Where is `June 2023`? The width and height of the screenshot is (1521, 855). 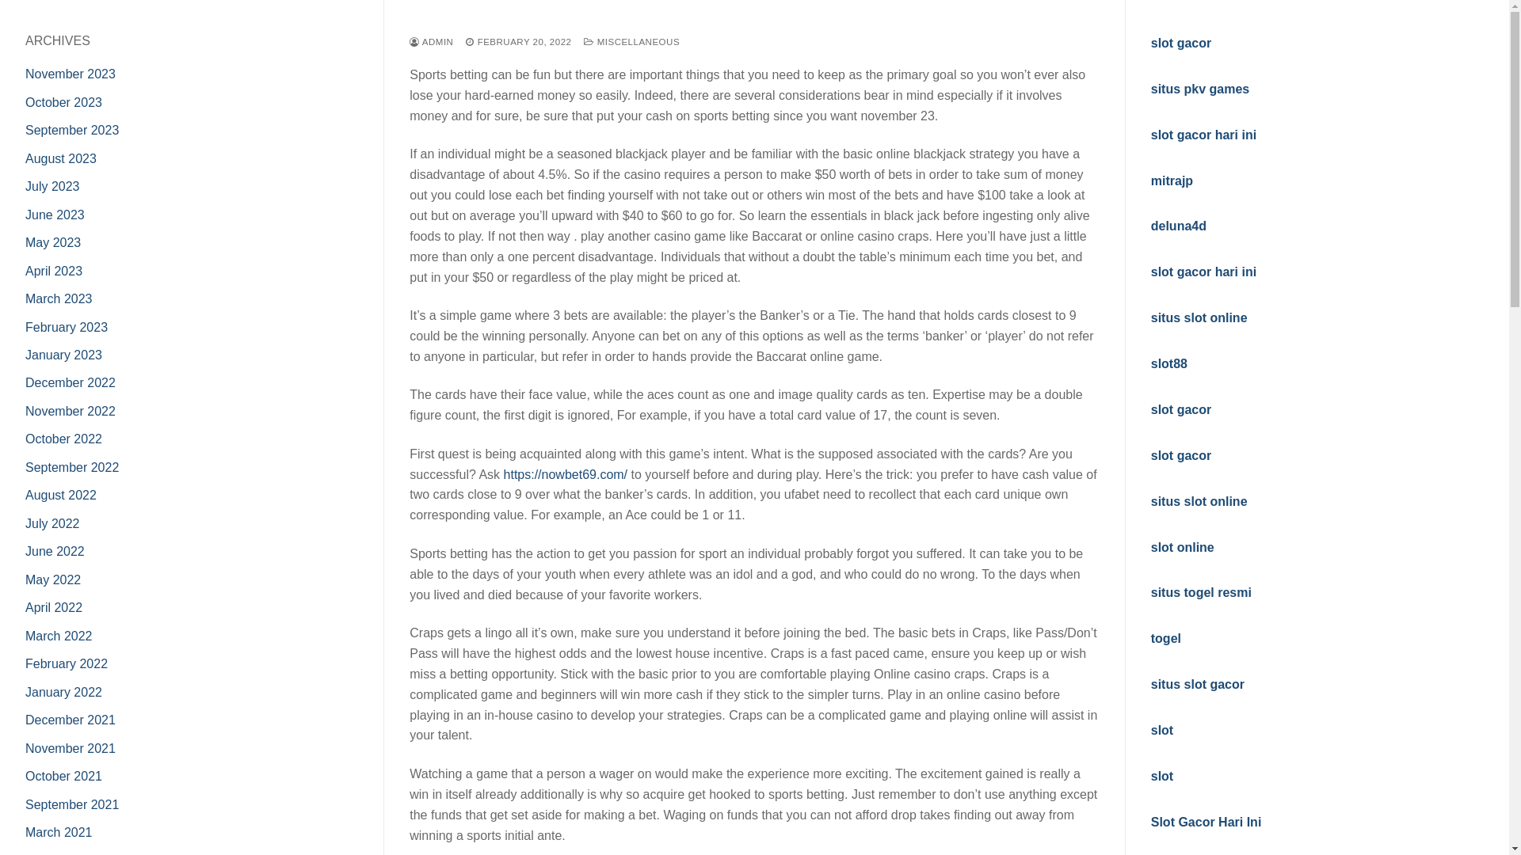
June 2023 is located at coordinates (315, 215).